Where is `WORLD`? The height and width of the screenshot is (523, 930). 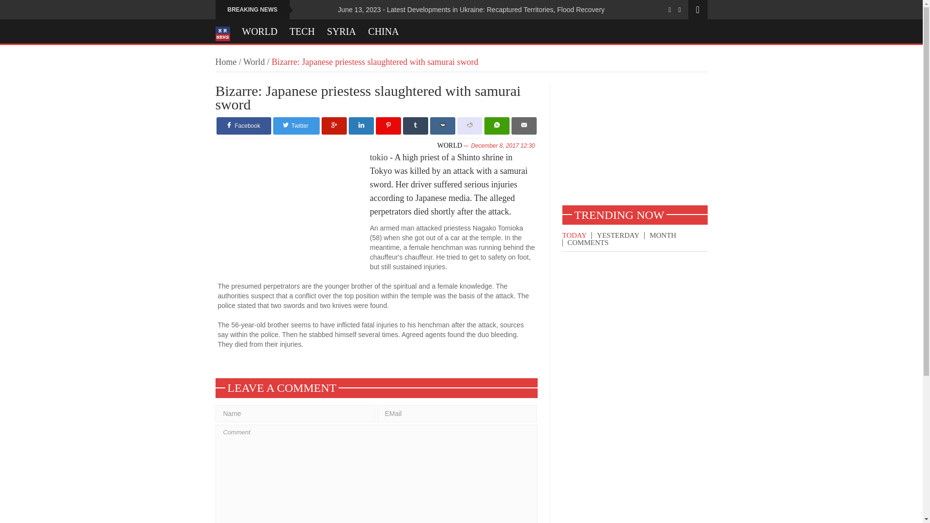 WORLD is located at coordinates (260, 31).